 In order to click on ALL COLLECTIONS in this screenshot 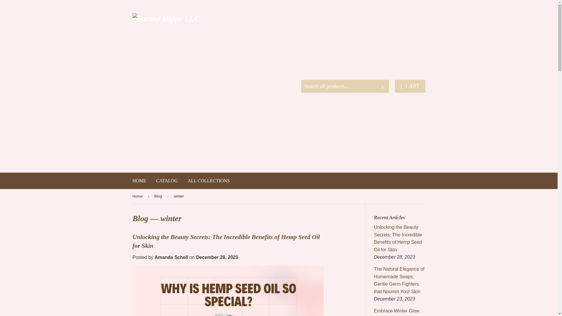, I will do `click(208, 181)`.